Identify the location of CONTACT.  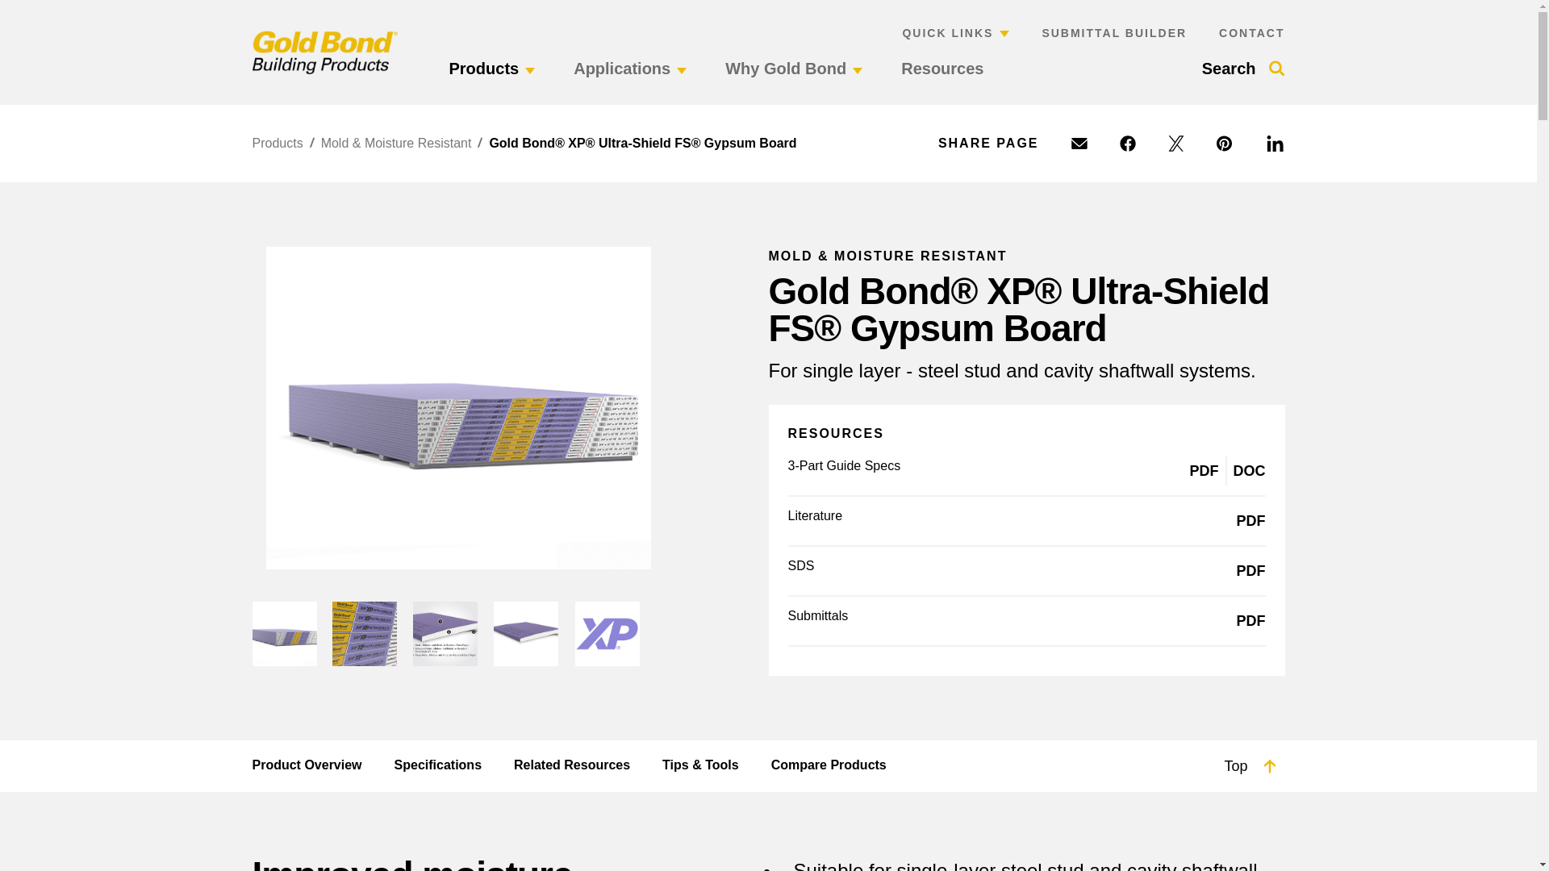
(1251, 32).